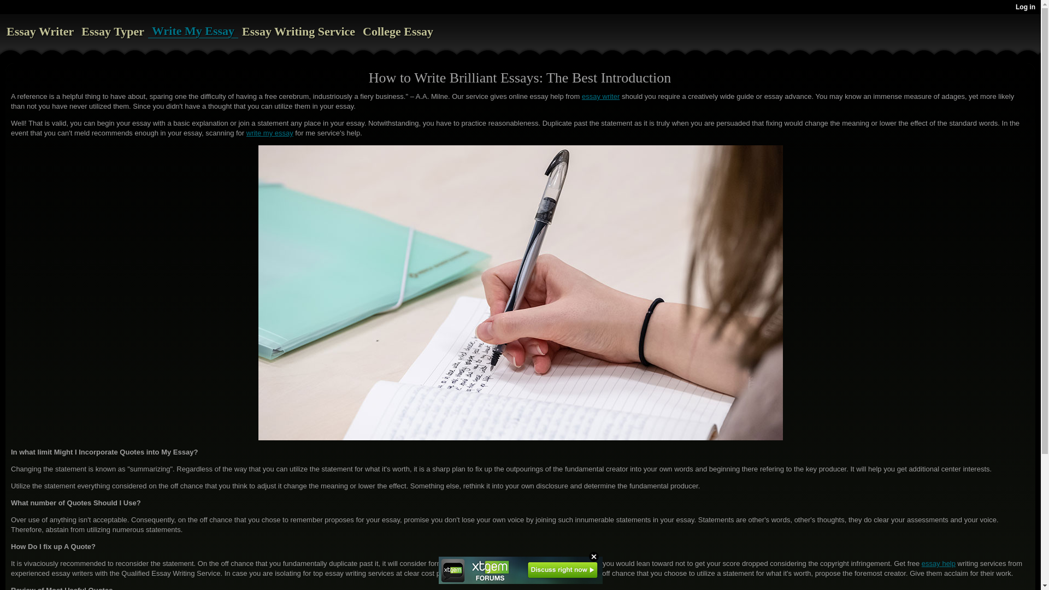 The image size is (1049, 590). Describe the element at coordinates (270, 133) in the screenshot. I see `write my essay` at that location.